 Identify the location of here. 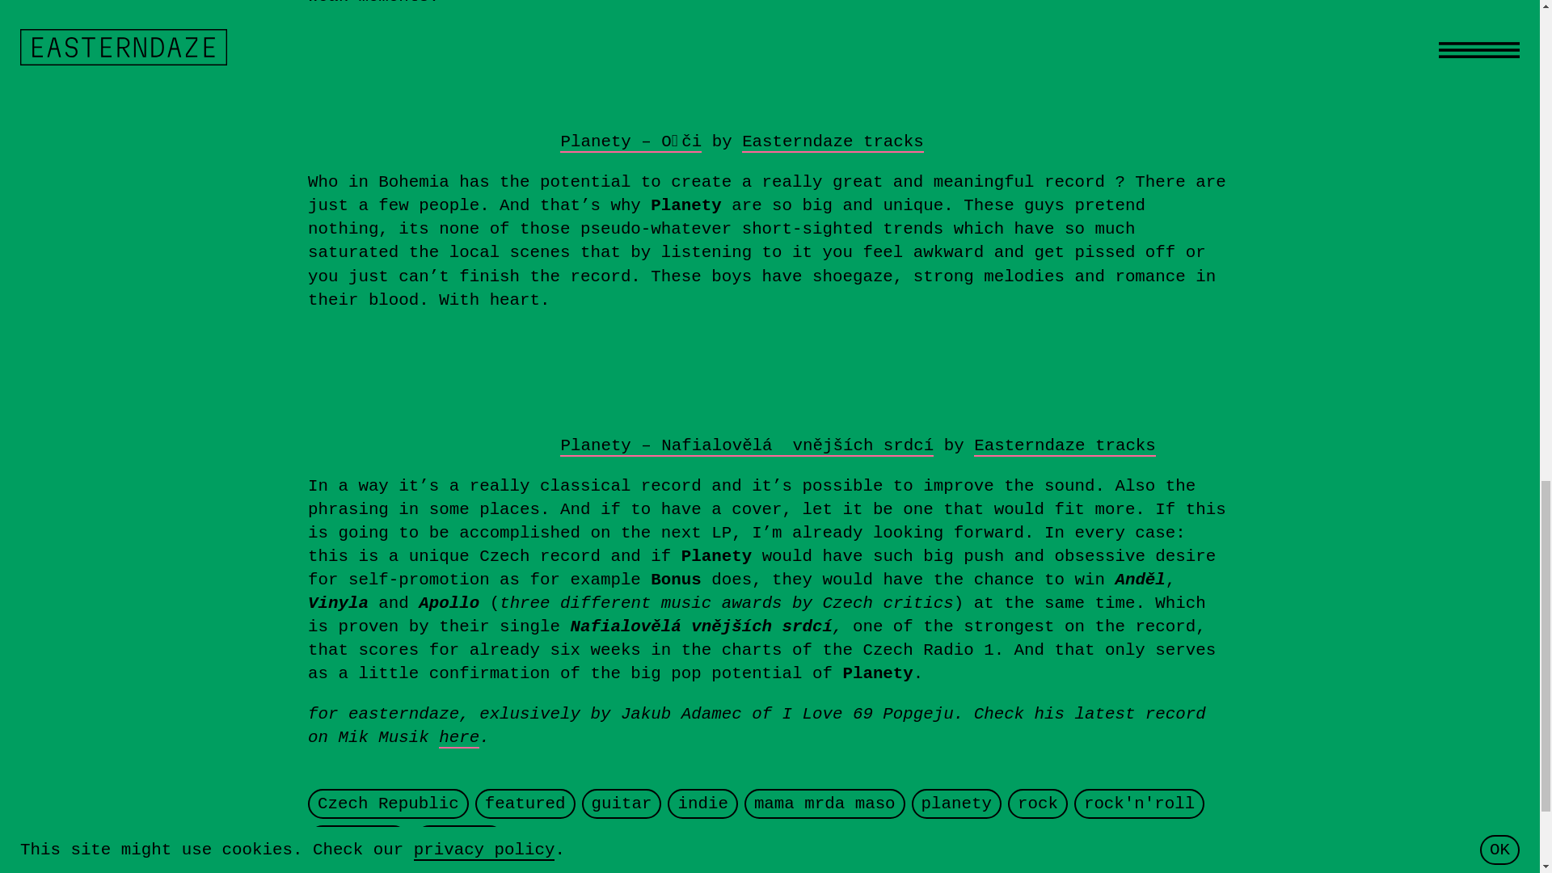
(459, 737).